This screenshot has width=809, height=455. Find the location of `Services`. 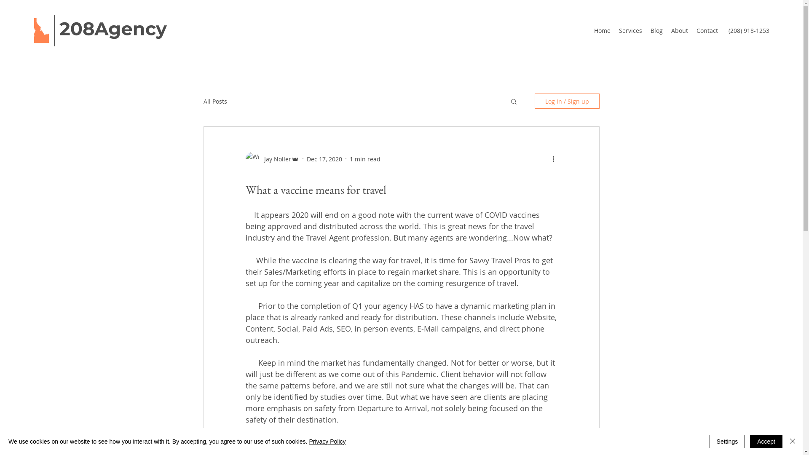

Services is located at coordinates (630, 30).